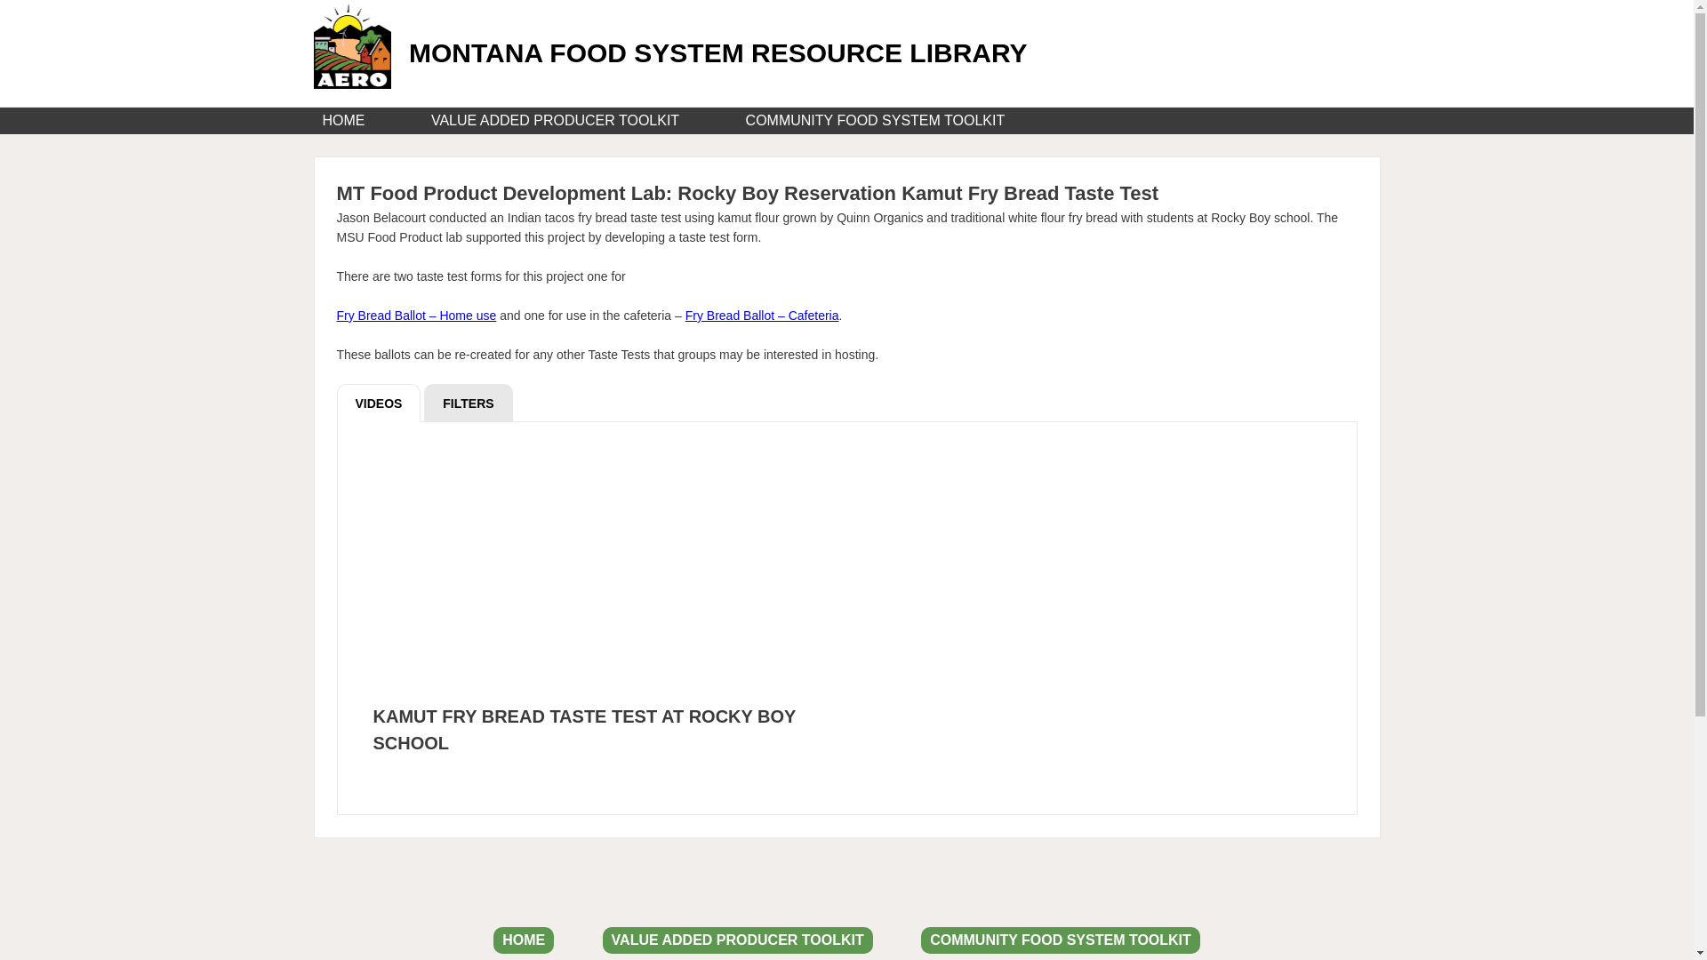 The height and width of the screenshot is (960, 1707). I want to click on VALUE ADDED PRODUCER TOOLKIT, so click(737, 940).